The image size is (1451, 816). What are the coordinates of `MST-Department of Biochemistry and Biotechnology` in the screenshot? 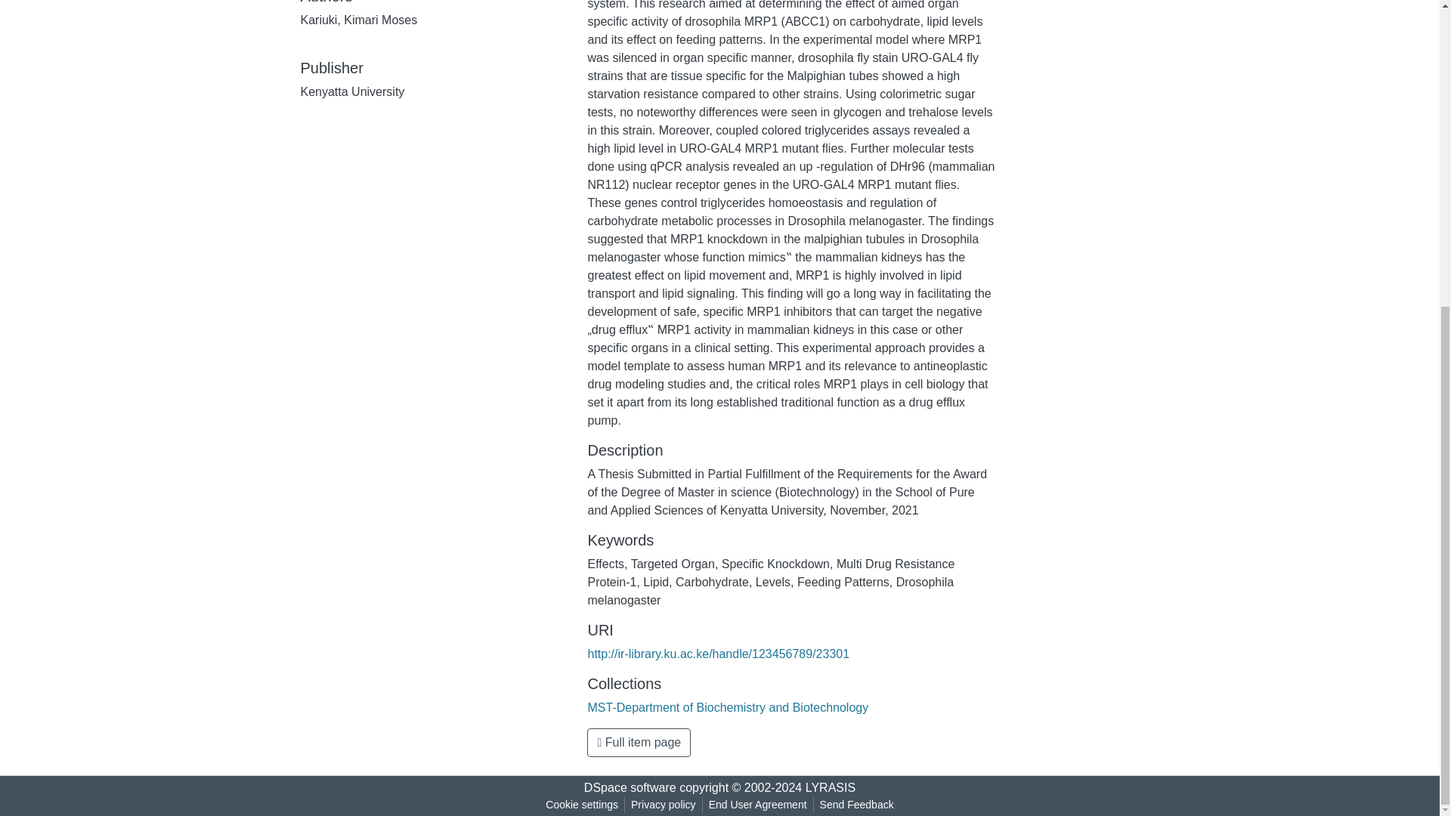 It's located at (727, 707).